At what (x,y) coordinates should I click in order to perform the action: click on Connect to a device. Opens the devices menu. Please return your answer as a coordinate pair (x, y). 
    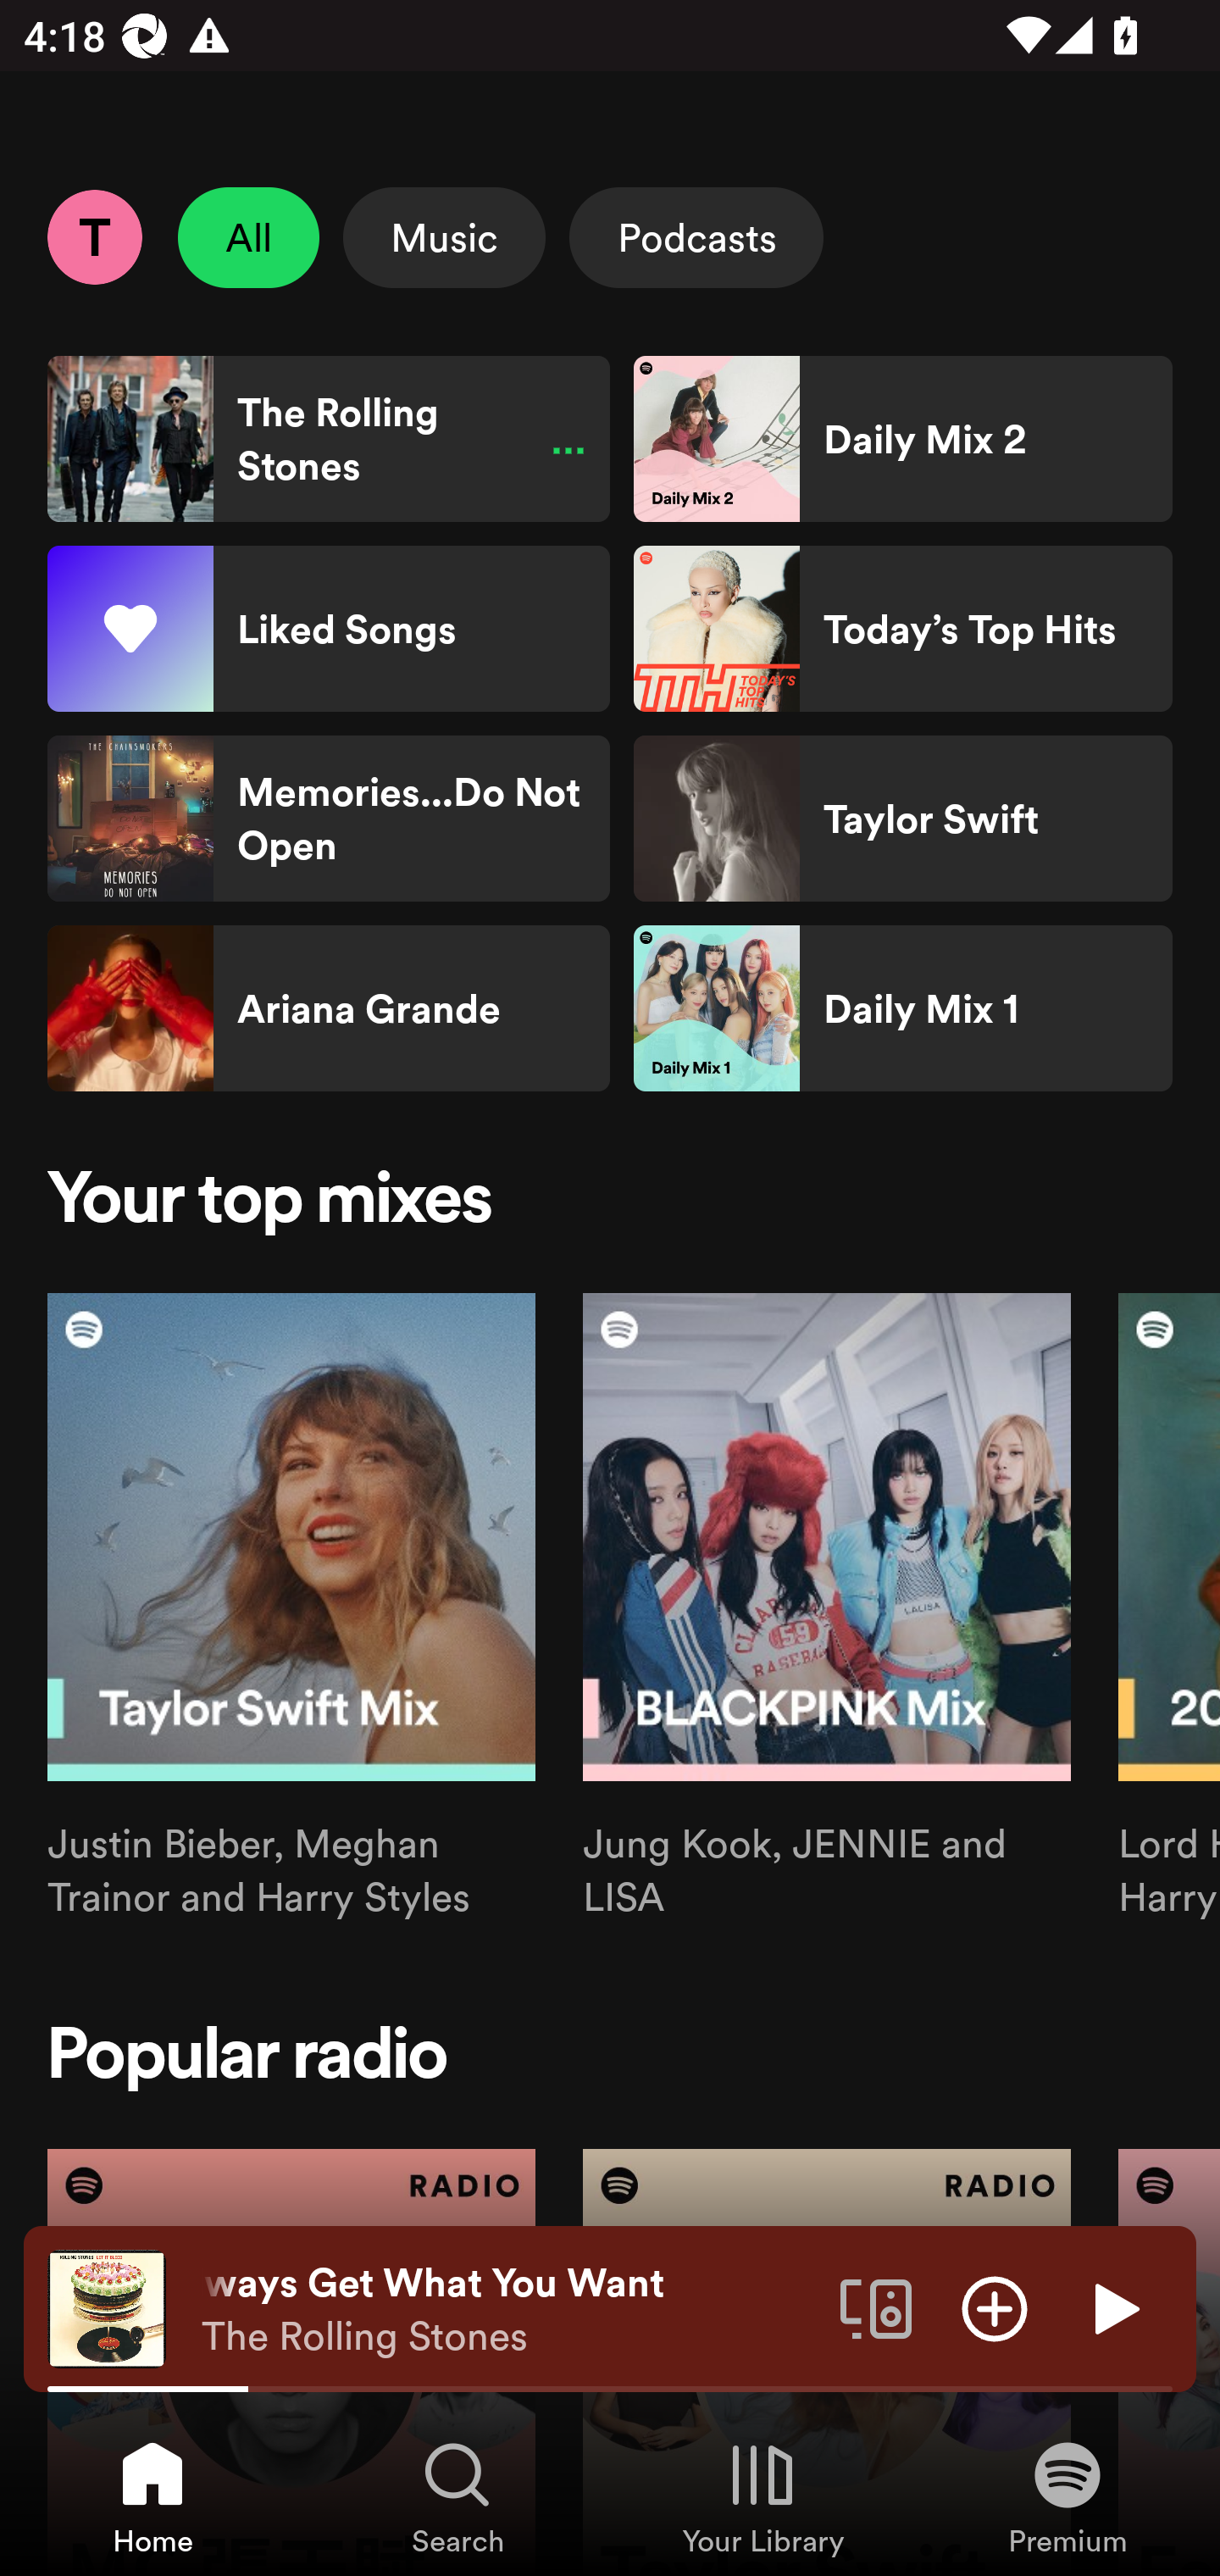
    Looking at the image, I should click on (876, 2307).